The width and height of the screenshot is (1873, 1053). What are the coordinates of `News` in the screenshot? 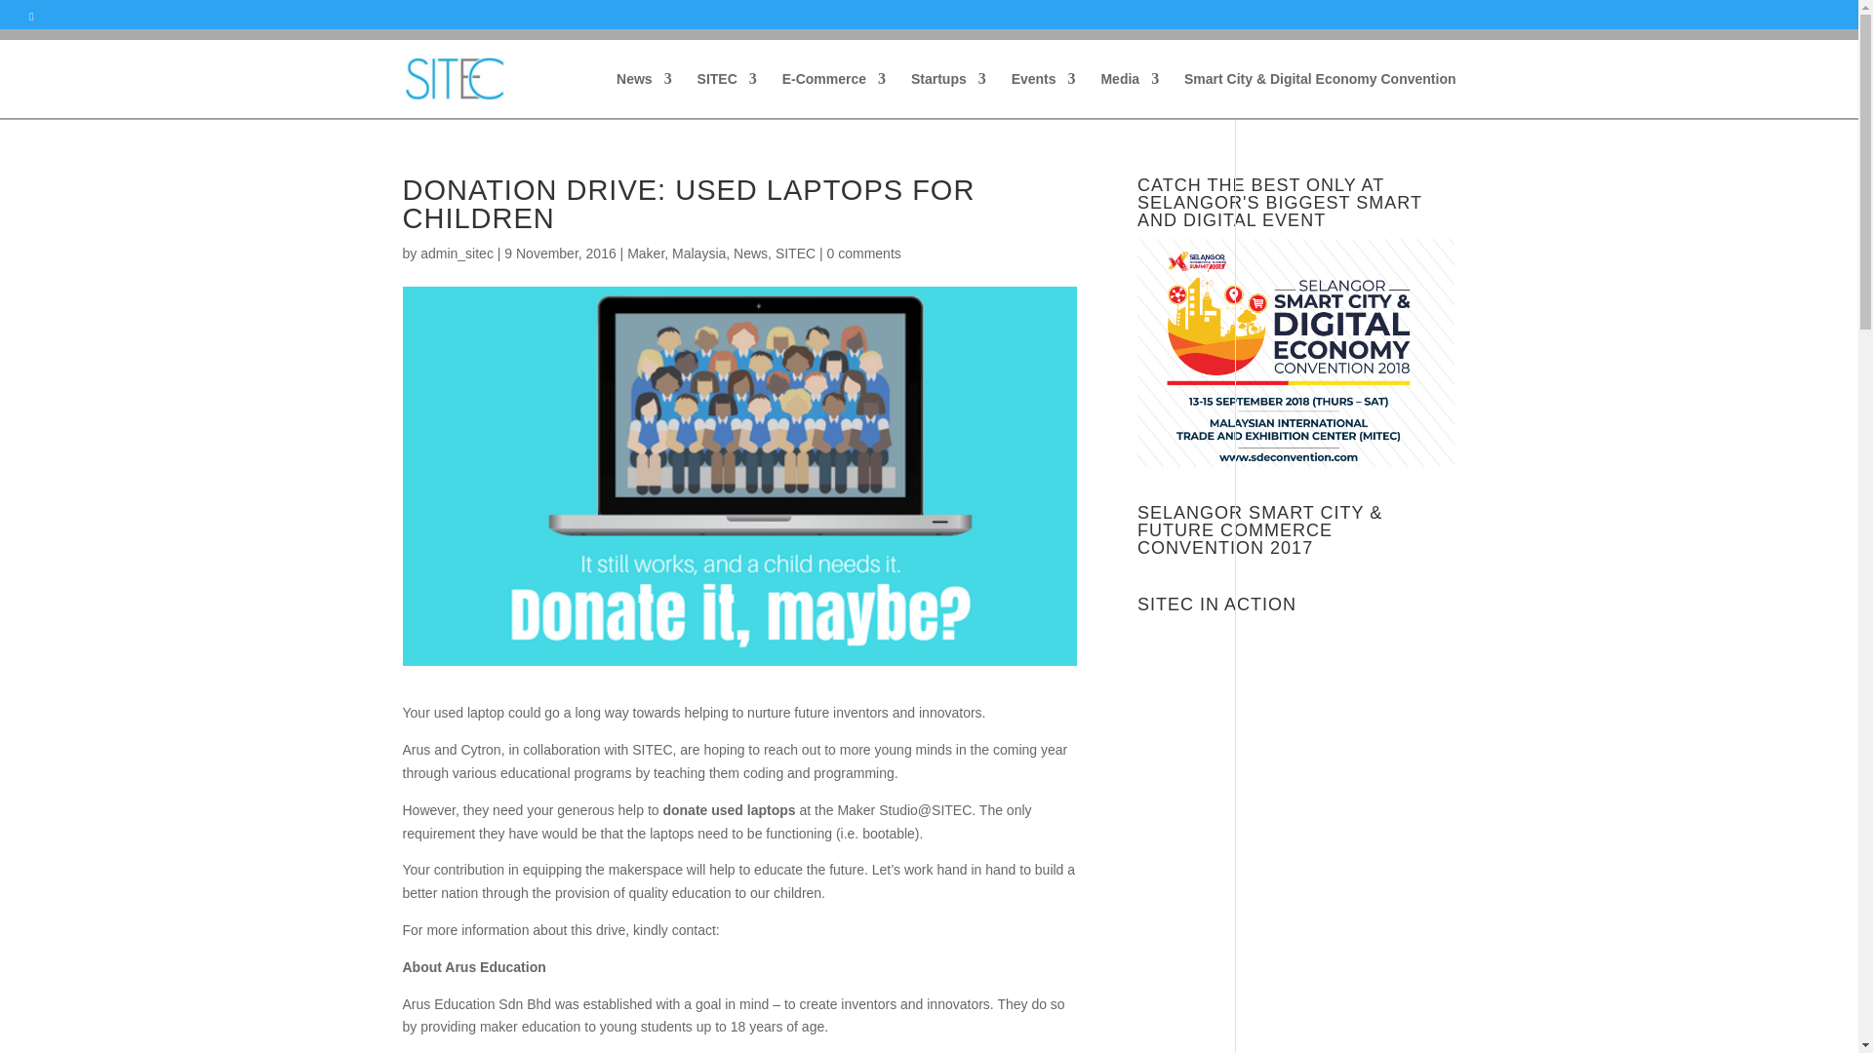 It's located at (644, 95).